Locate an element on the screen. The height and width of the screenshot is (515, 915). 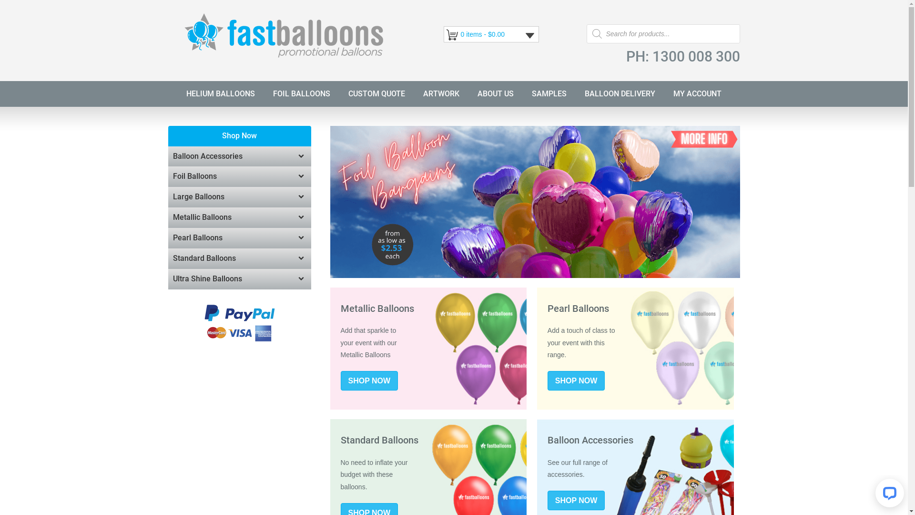
SHOP NOW is located at coordinates (577, 501).